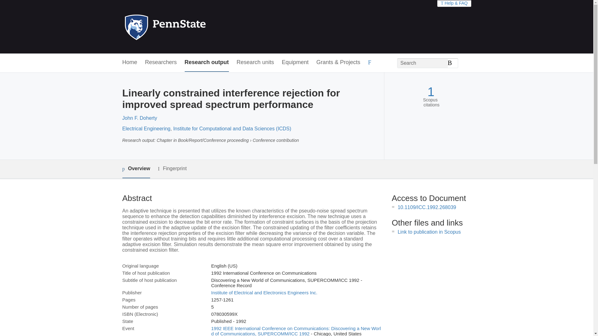 This screenshot has width=598, height=336. I want to click on Equipment, so click(295, 63).